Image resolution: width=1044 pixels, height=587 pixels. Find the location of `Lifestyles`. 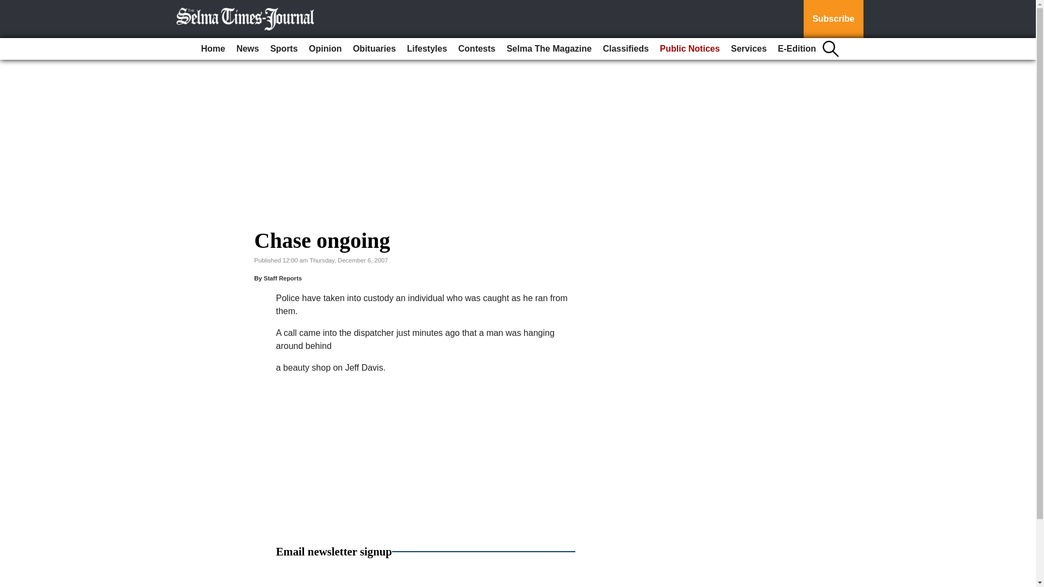

Lifestyles is located at coordinates (427, 49).